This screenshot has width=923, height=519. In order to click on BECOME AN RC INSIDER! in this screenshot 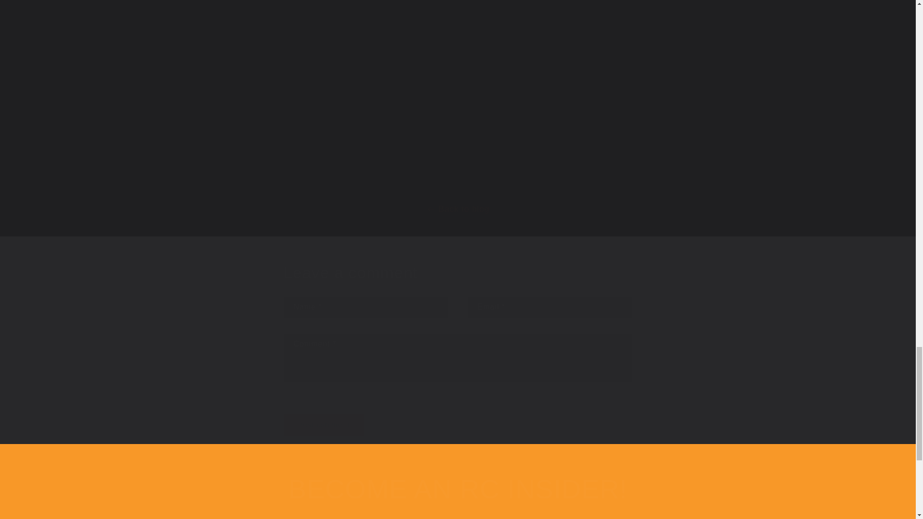, I will do `click(458, 489)`.